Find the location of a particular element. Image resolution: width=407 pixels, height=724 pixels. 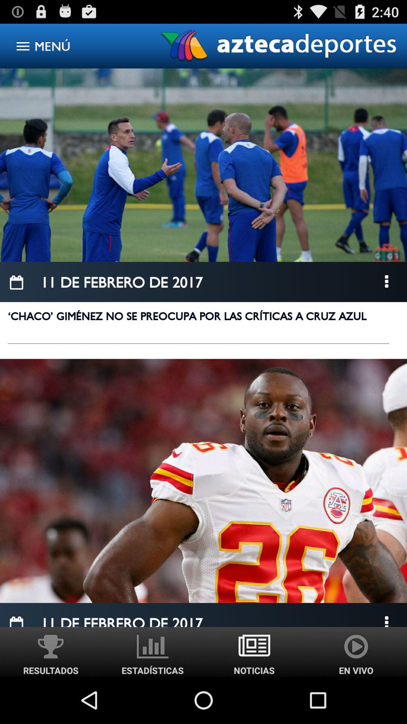

click on noticias image option is located at coordinates (254, 652).